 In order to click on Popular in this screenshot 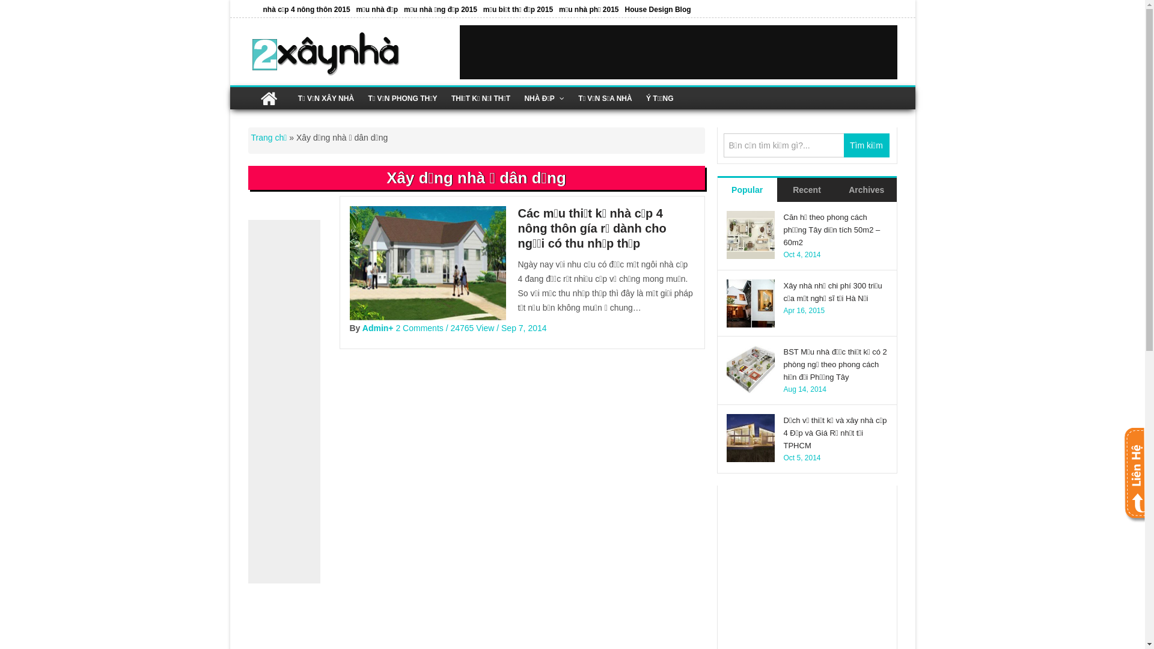, I will do `click(748, 190)`.